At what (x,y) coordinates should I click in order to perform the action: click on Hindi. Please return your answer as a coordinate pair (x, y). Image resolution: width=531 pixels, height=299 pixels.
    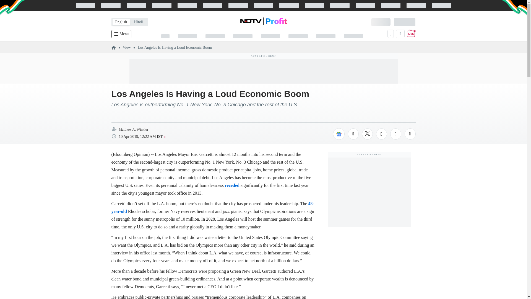
    Looking at the image, I should click on (138, 22).